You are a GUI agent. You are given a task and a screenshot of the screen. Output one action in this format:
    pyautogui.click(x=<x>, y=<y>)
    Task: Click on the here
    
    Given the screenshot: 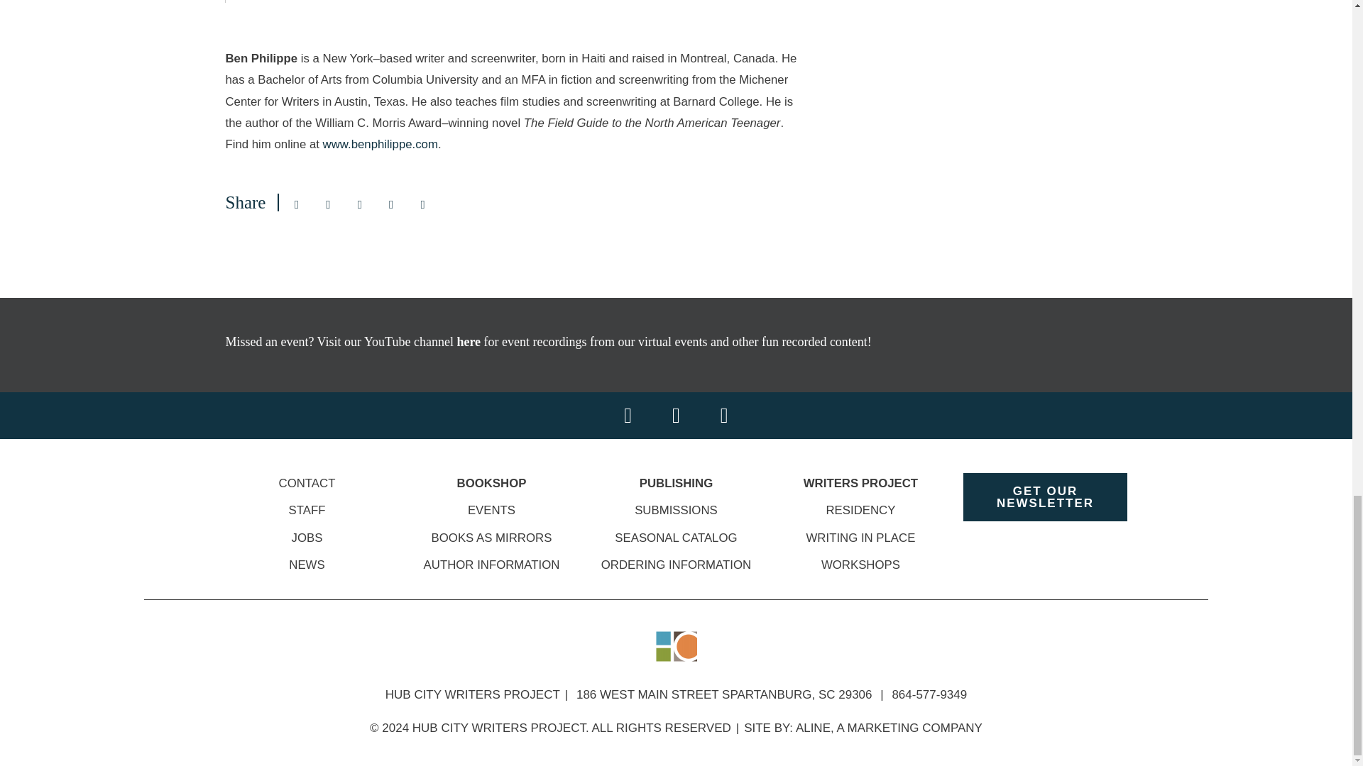 What is the action you would take?
    pyautogui.click(x=470, y=342)
    